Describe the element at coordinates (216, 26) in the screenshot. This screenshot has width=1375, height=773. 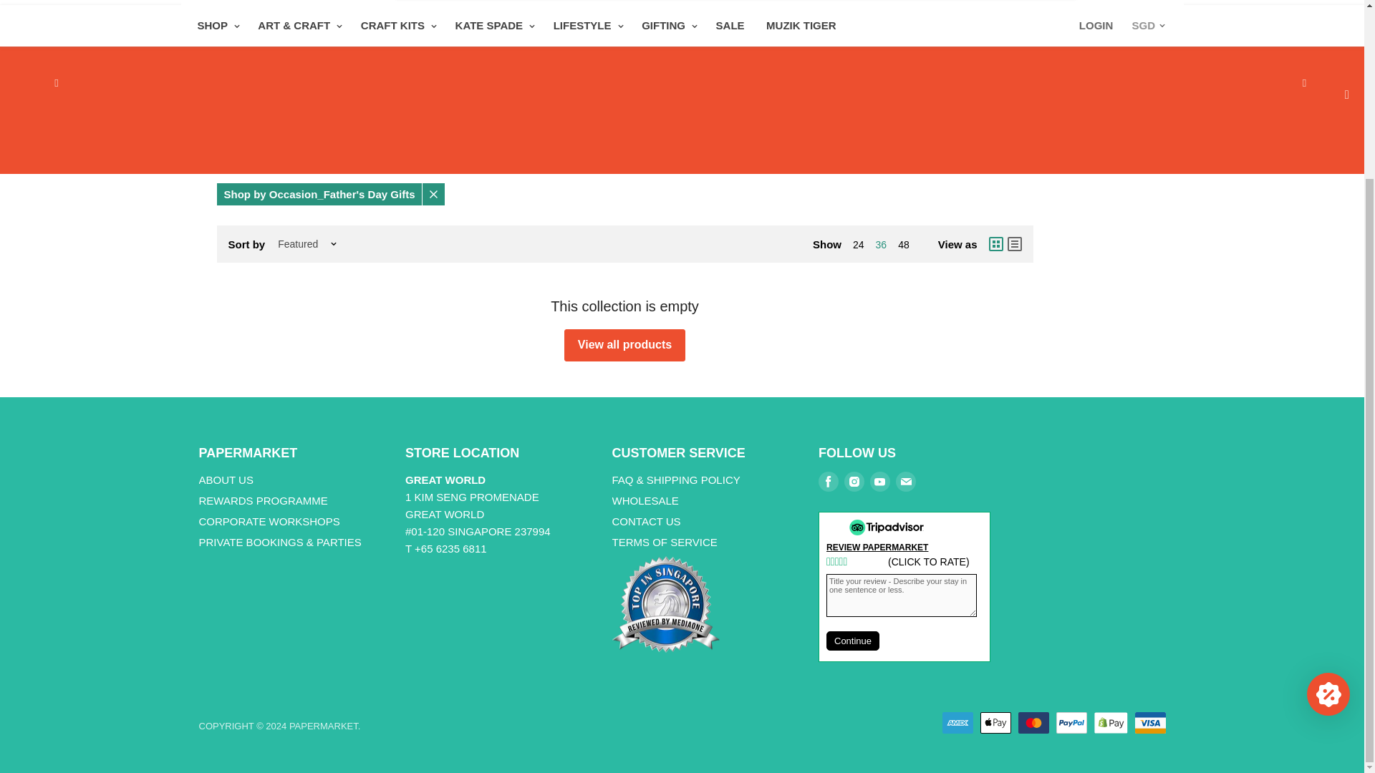
I see `SHOP` at that location.